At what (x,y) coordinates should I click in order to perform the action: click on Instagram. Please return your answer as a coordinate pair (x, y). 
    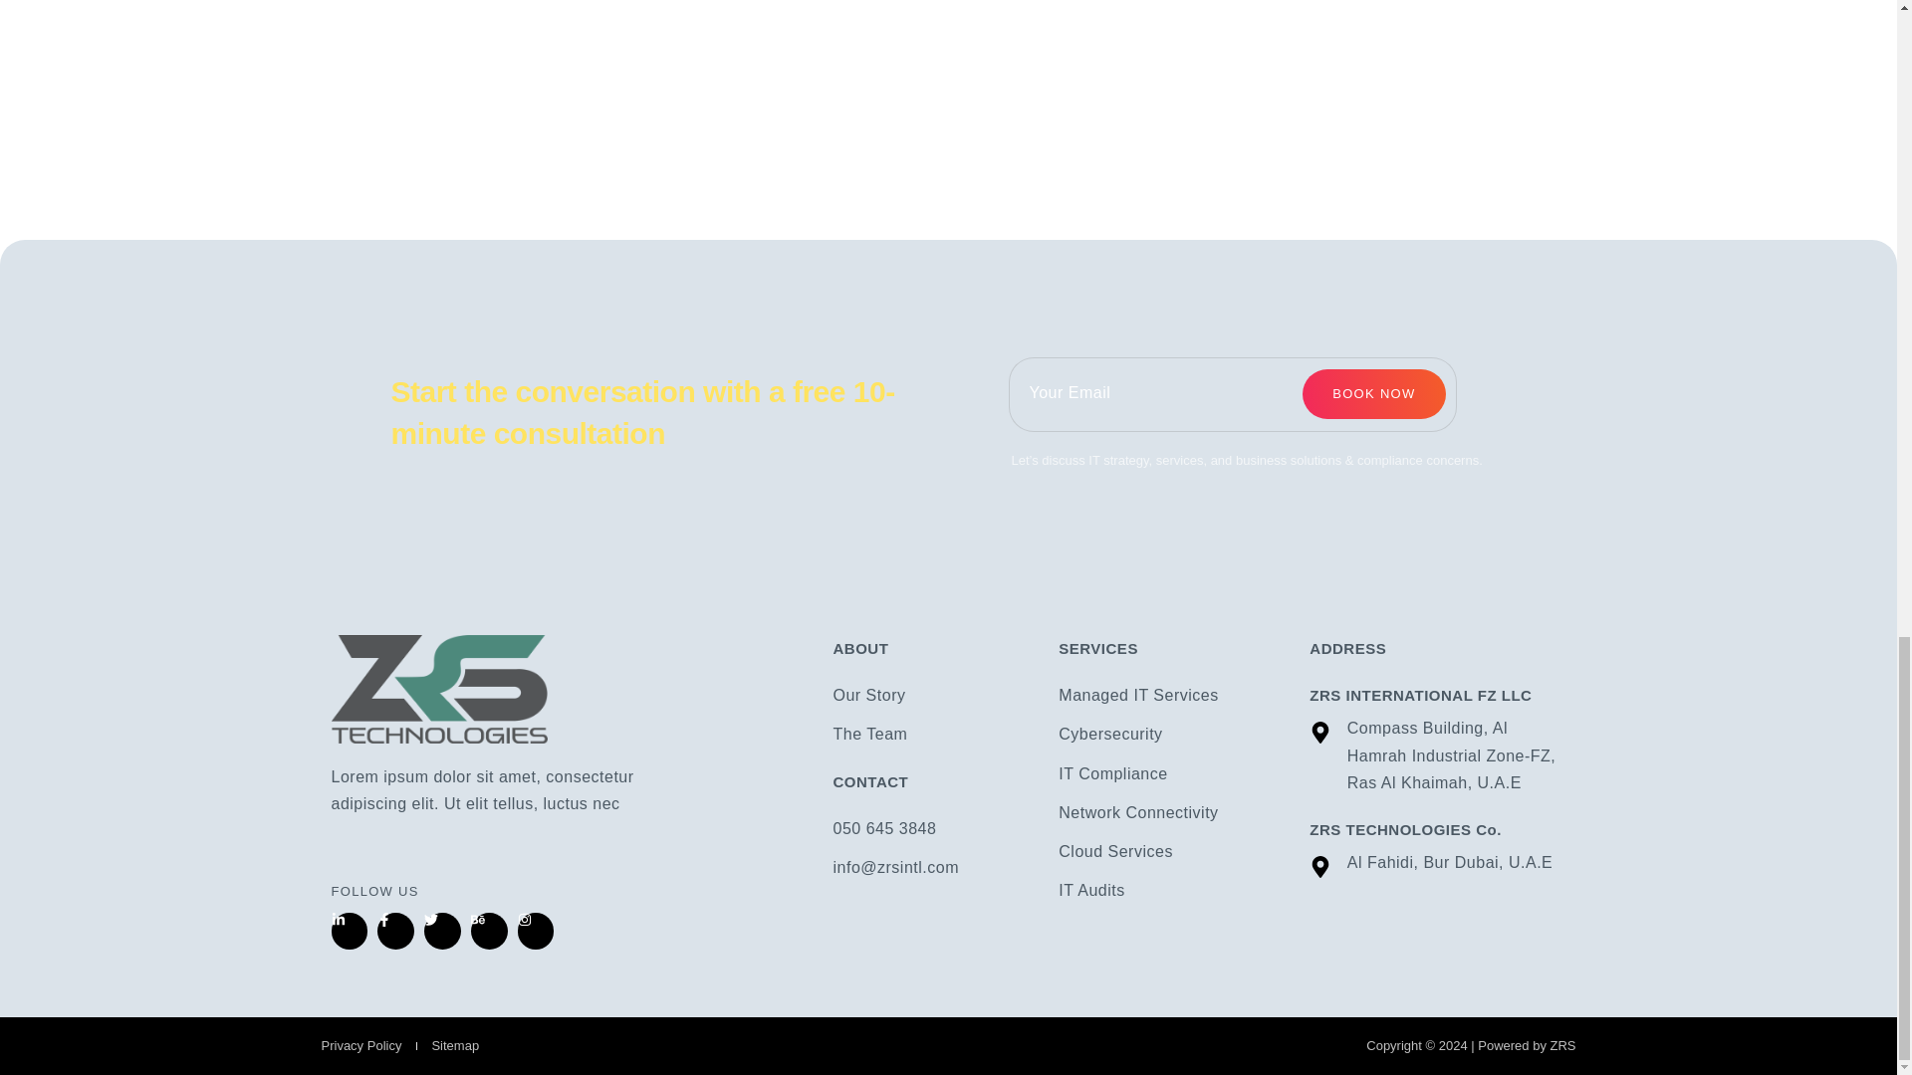
    Looking at the image, I should click on (536, 930).